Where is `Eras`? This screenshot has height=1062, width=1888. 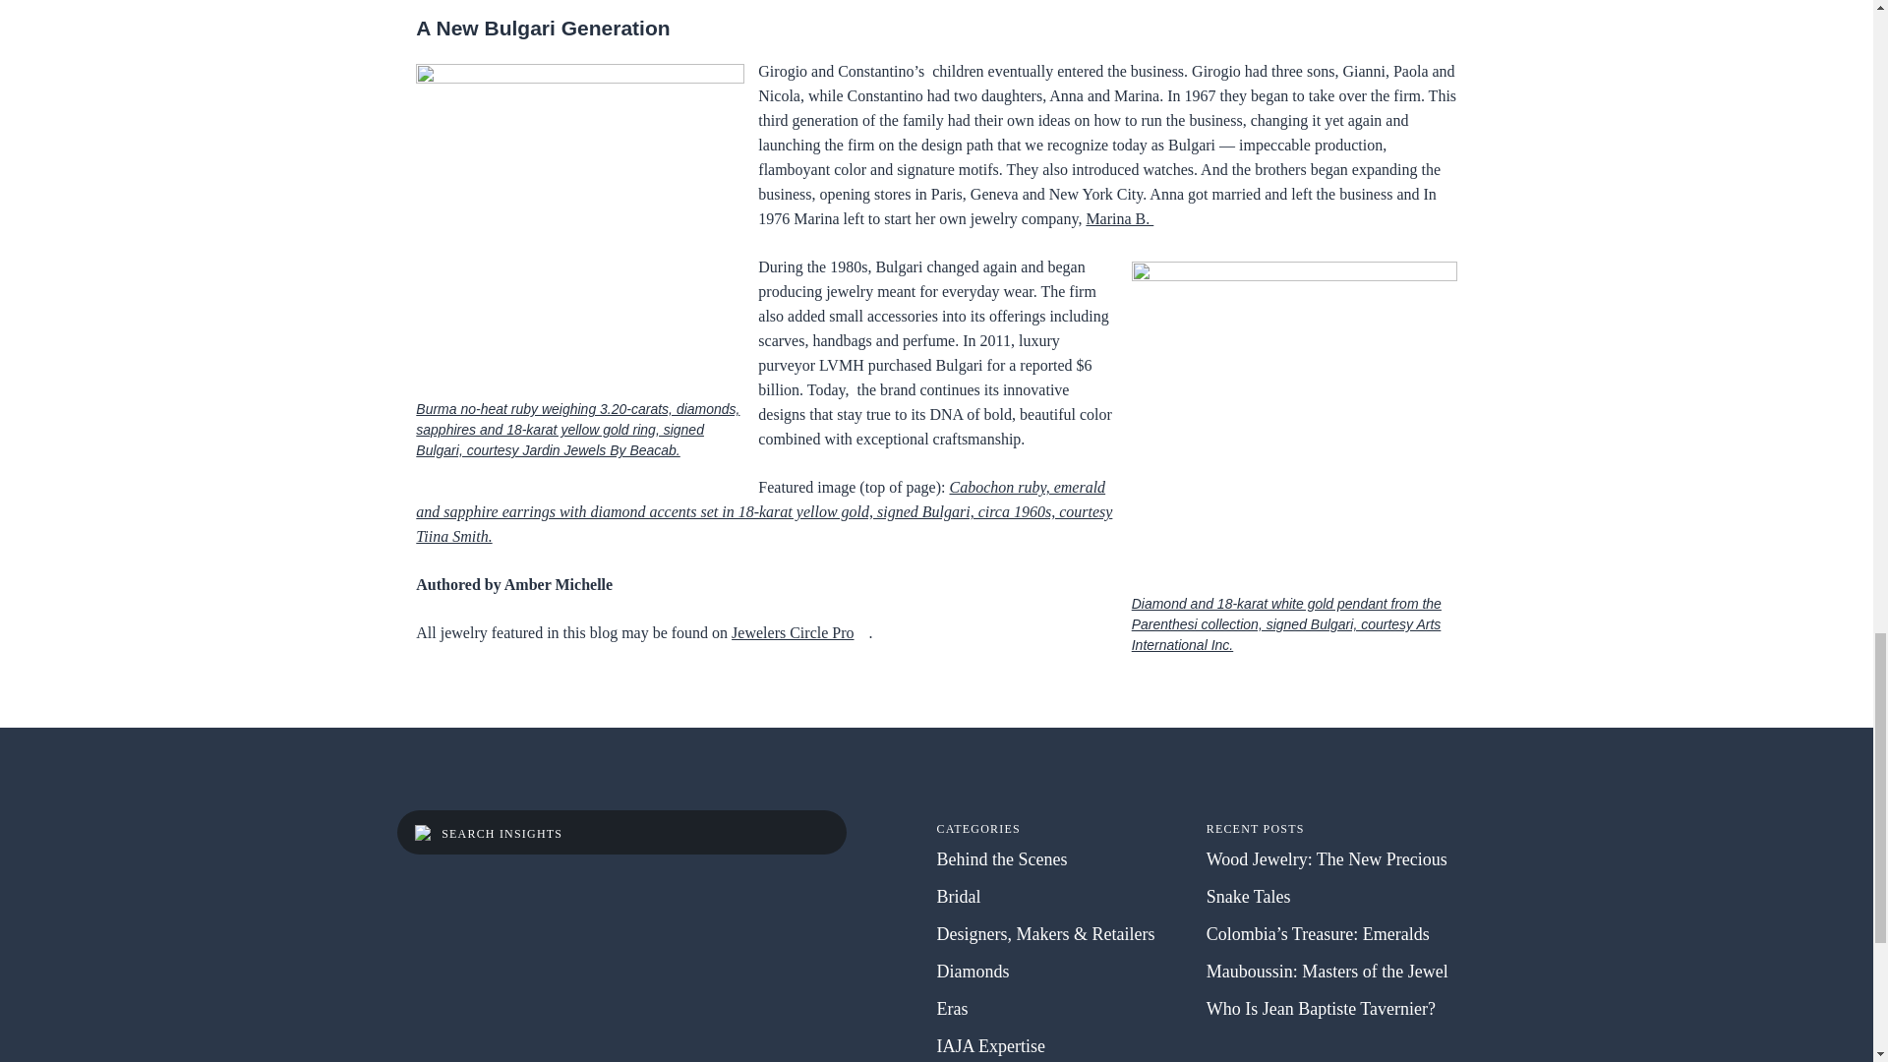 Eras is located at coordinates (952, 1009).